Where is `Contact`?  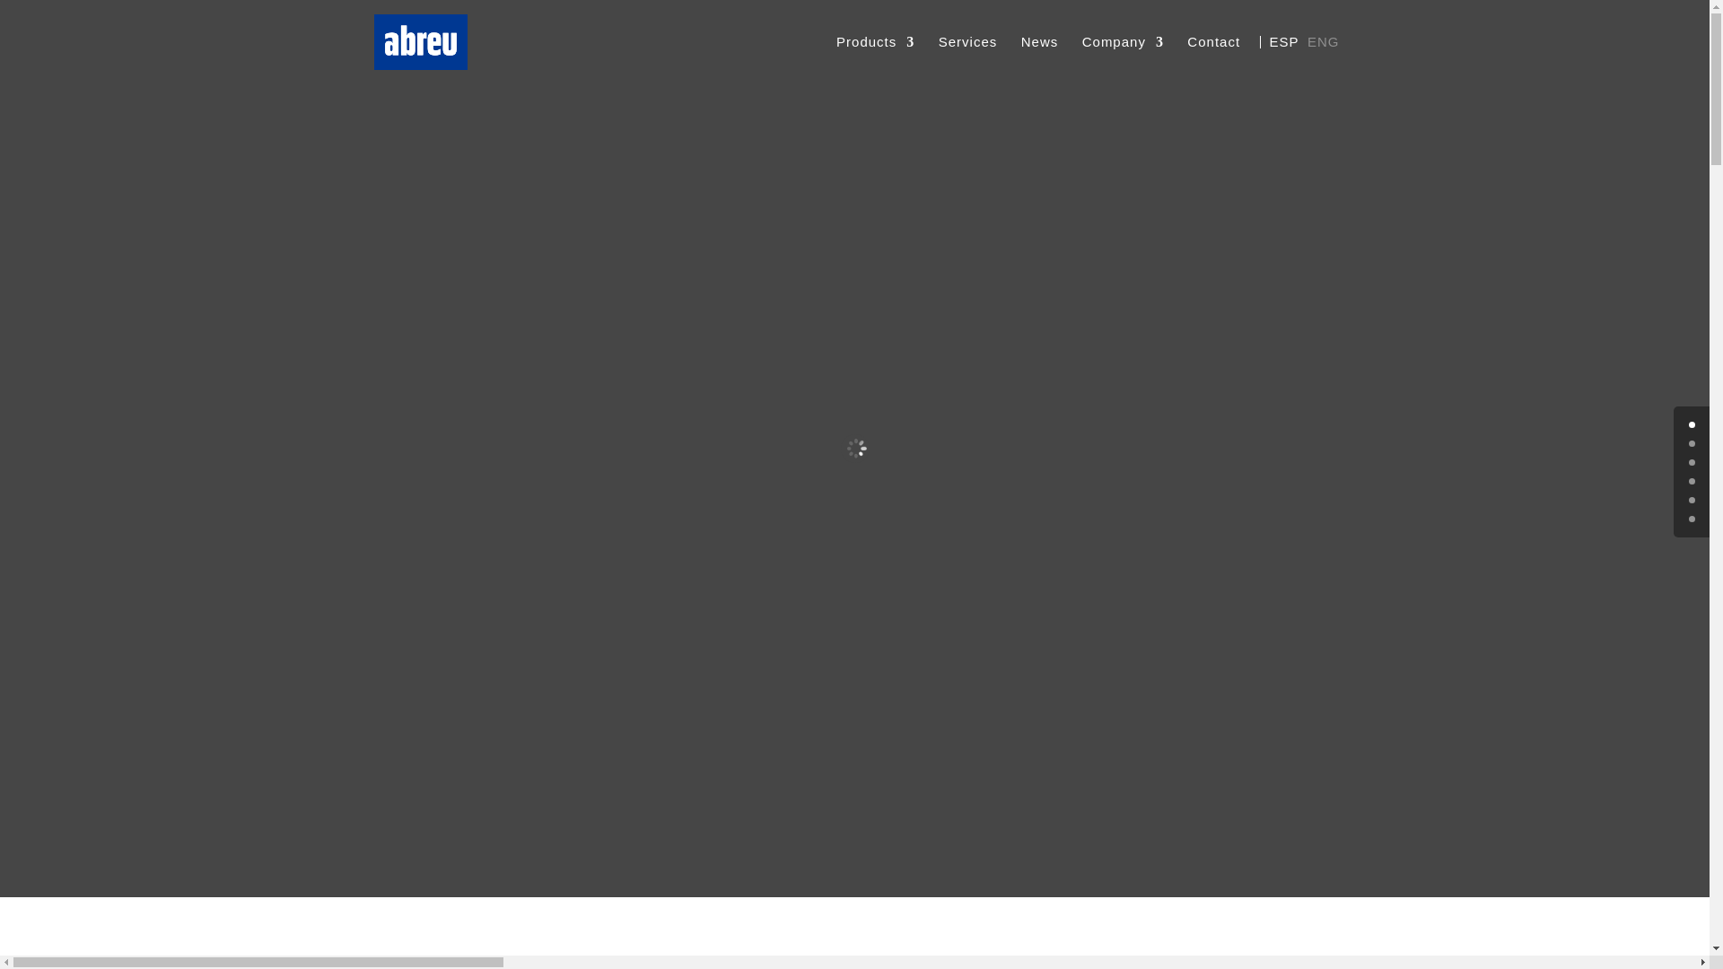
Contact is located at coordinates (1213, 41).